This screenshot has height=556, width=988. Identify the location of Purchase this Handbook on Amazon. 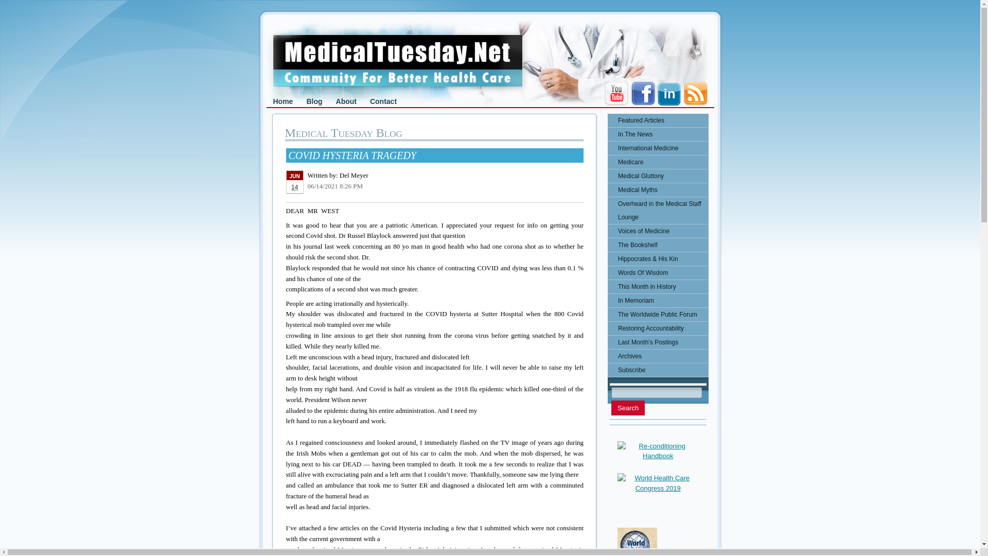
(658, 451).